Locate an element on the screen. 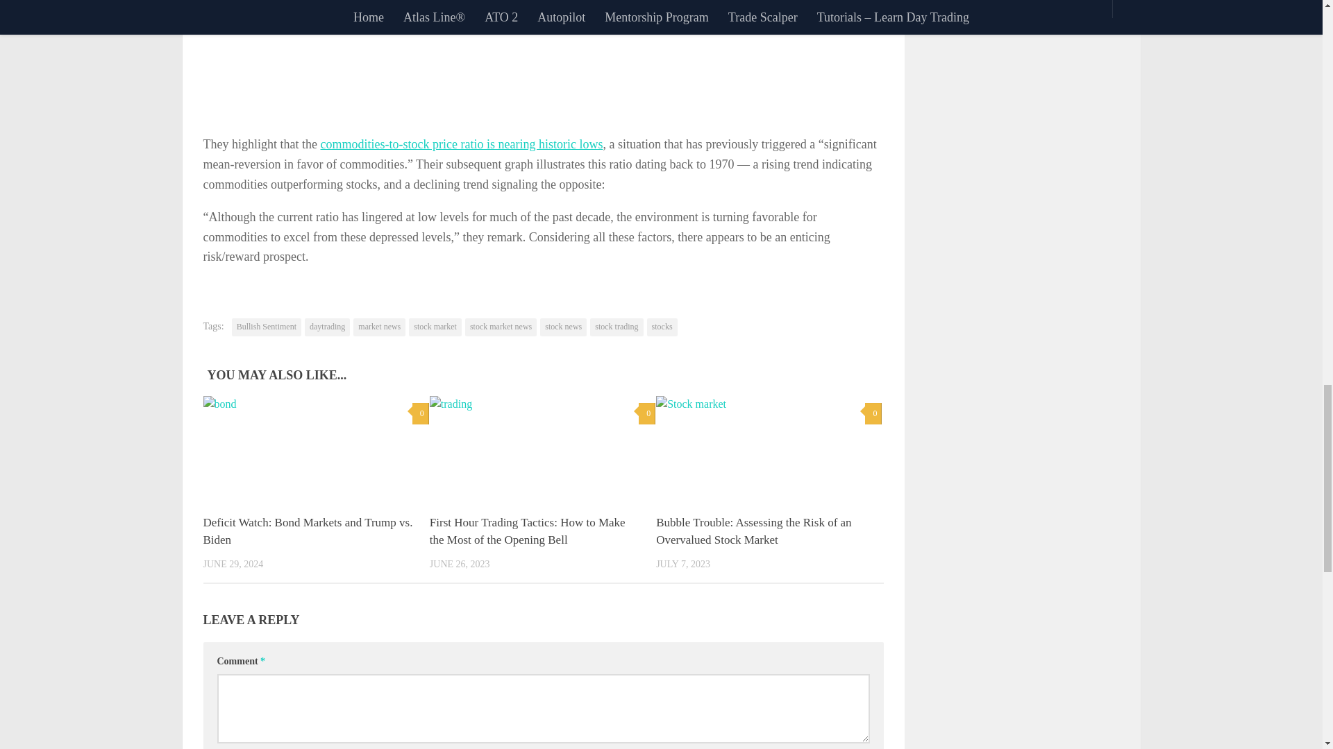 Image resolution: width=1333 pixels, height=749 pixels. market news is located at coordinates (379, 327).